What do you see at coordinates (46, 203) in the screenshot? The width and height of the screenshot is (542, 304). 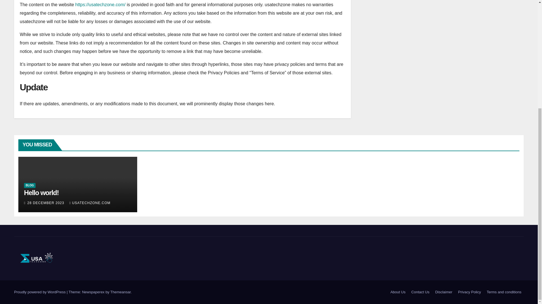 I see `28 DECEMBER 2023` at bounding box center [46, 203].